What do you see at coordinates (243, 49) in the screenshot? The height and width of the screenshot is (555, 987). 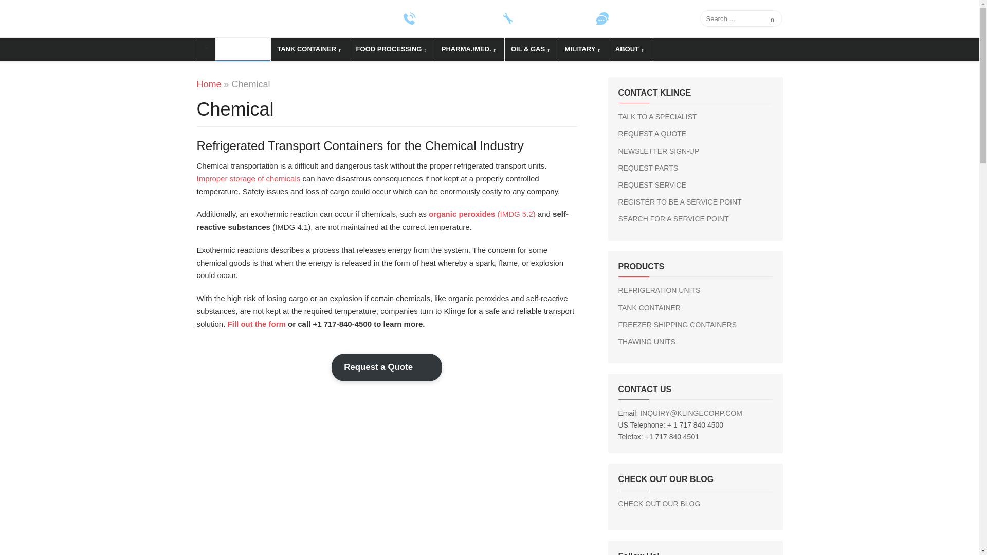 I see `CHEMICAL` at bounding box center [243, 49].